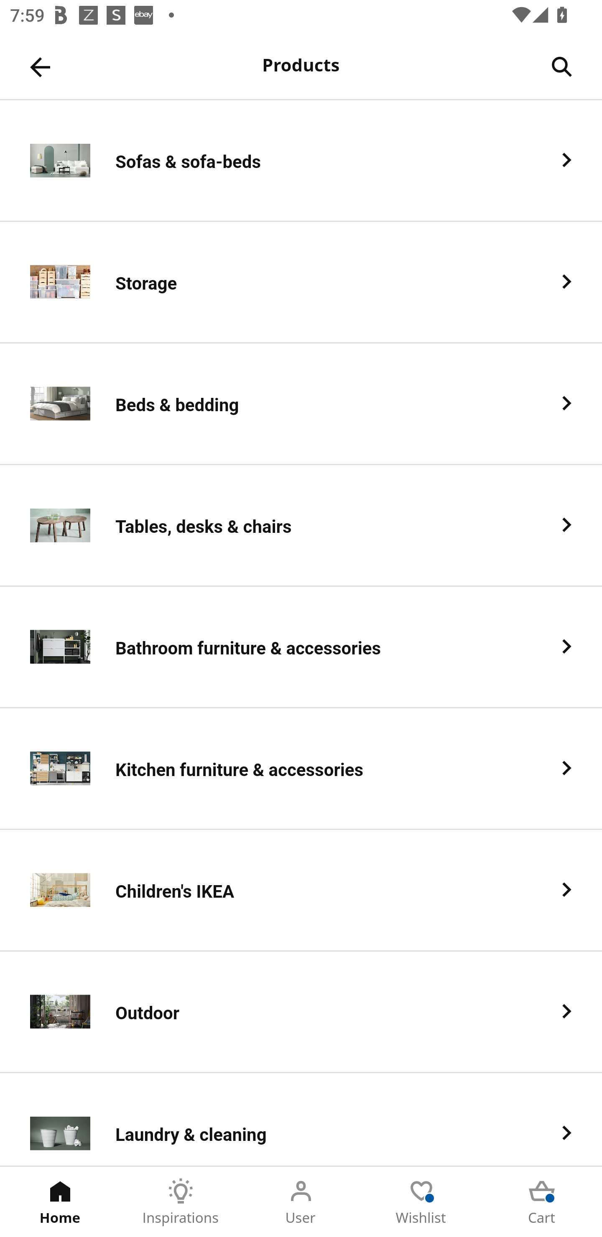 Image resolution: width=602 pixels, height=1237 pixels. What do you see at coordinates (301, 648) in the screenshot?
I see `Bathroom furniture & accessories` at bounding box center [301, 648].